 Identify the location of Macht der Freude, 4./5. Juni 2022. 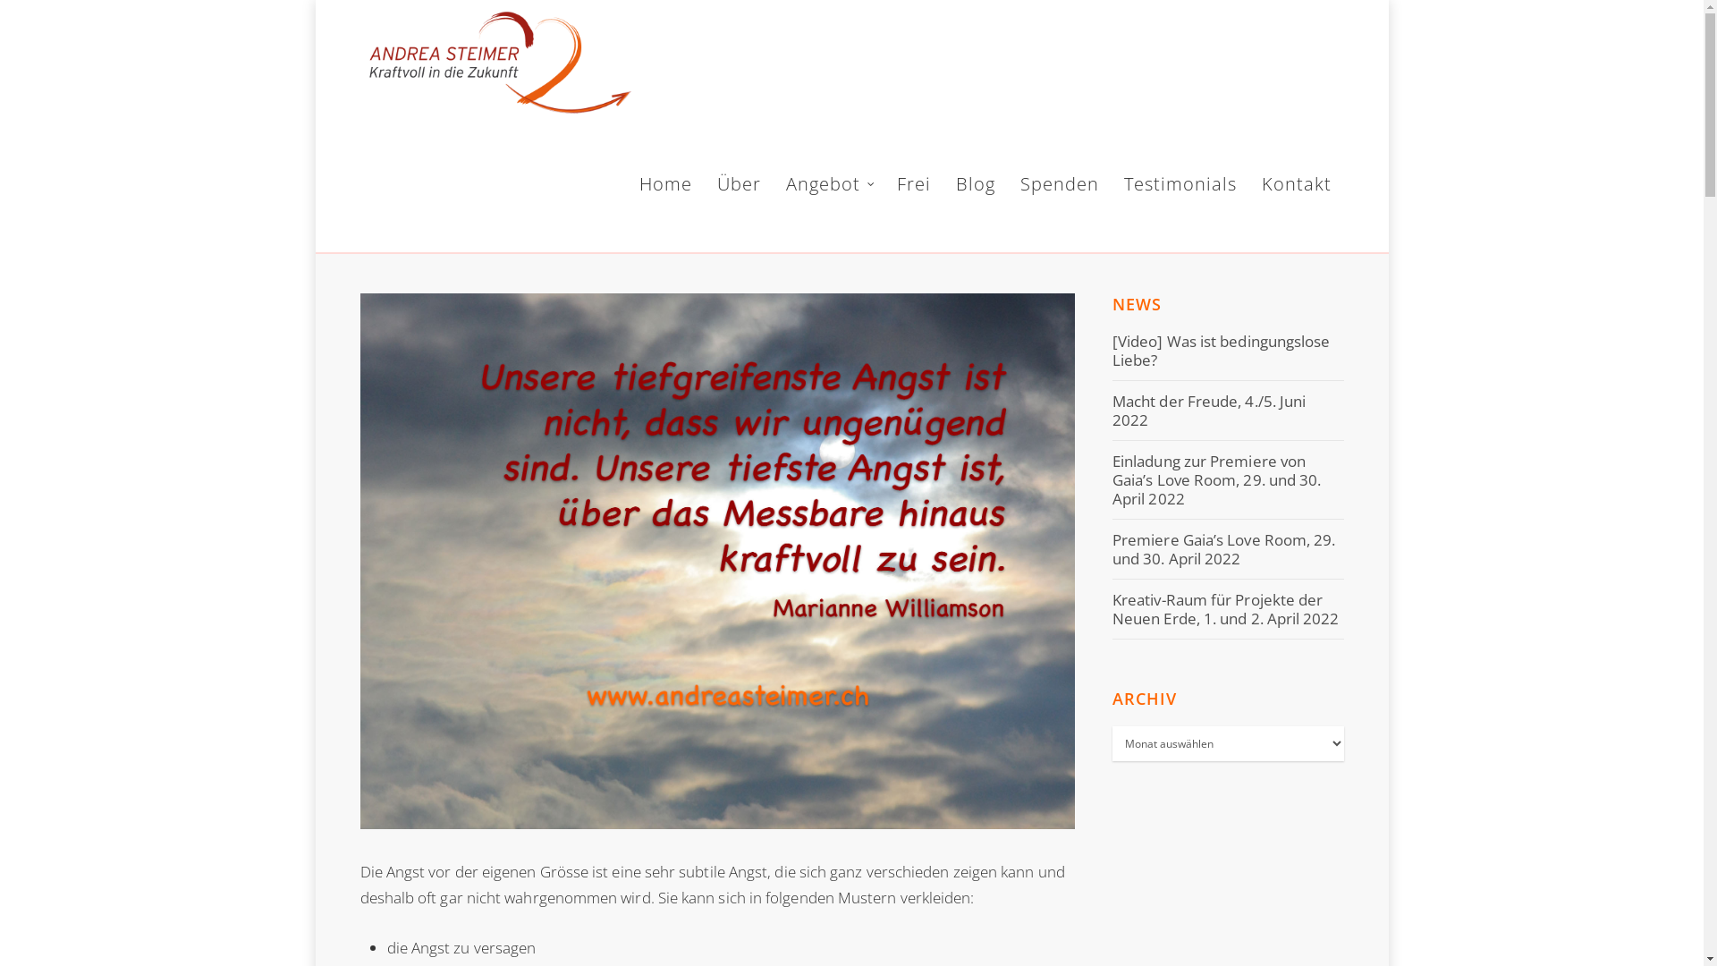
(1209, 411).